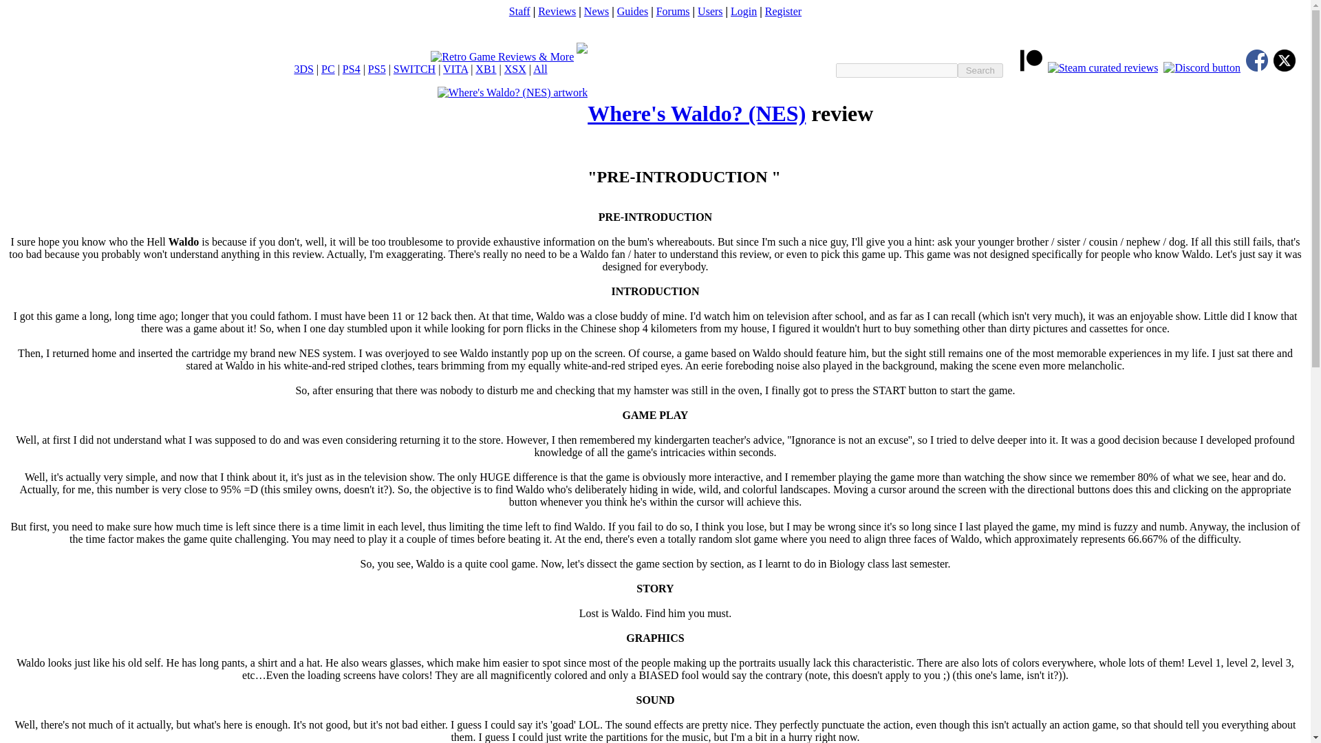  Describe the element at coordinates (1256, 67) in the screenshot. I see `HonestGamers on Facebook` at that location.